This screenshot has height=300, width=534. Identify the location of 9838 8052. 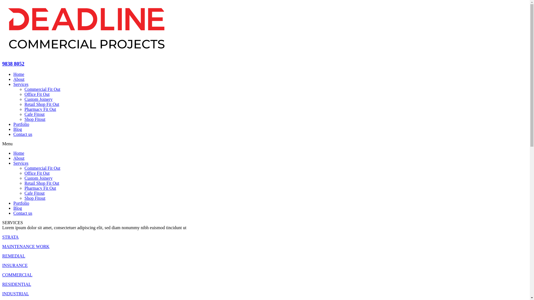
(13, 64).